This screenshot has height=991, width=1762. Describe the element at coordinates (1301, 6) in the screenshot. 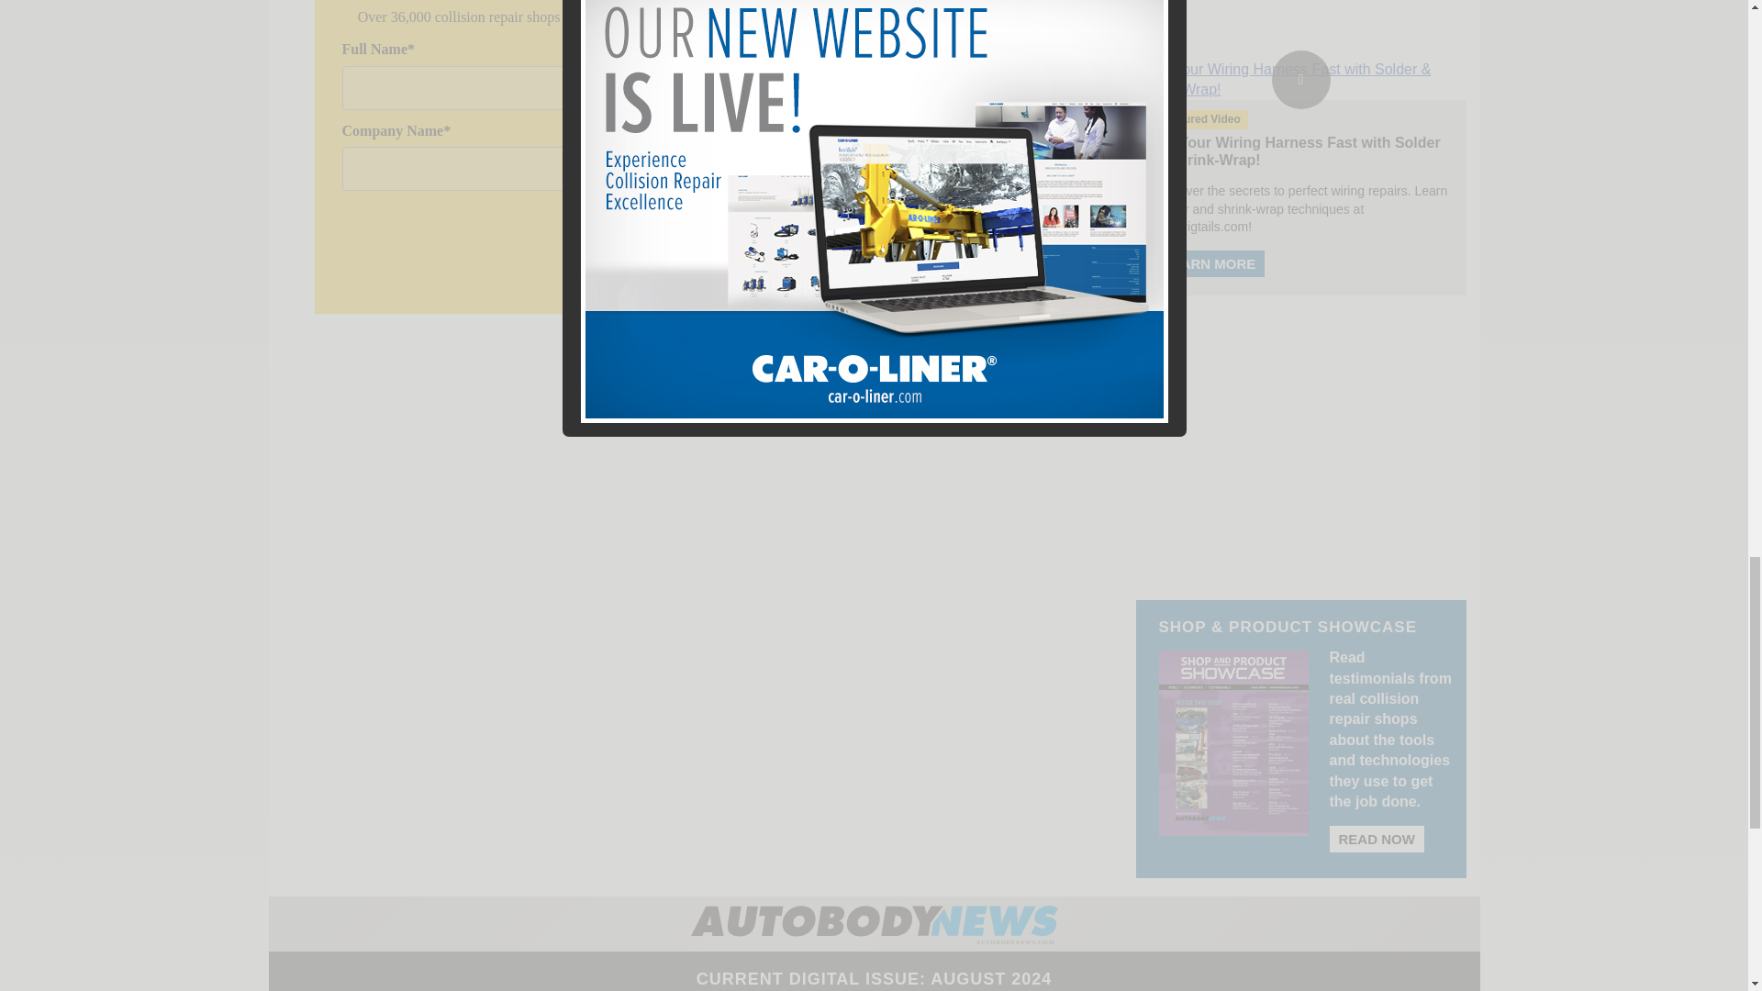

I see `3rd party ad content` at that location.